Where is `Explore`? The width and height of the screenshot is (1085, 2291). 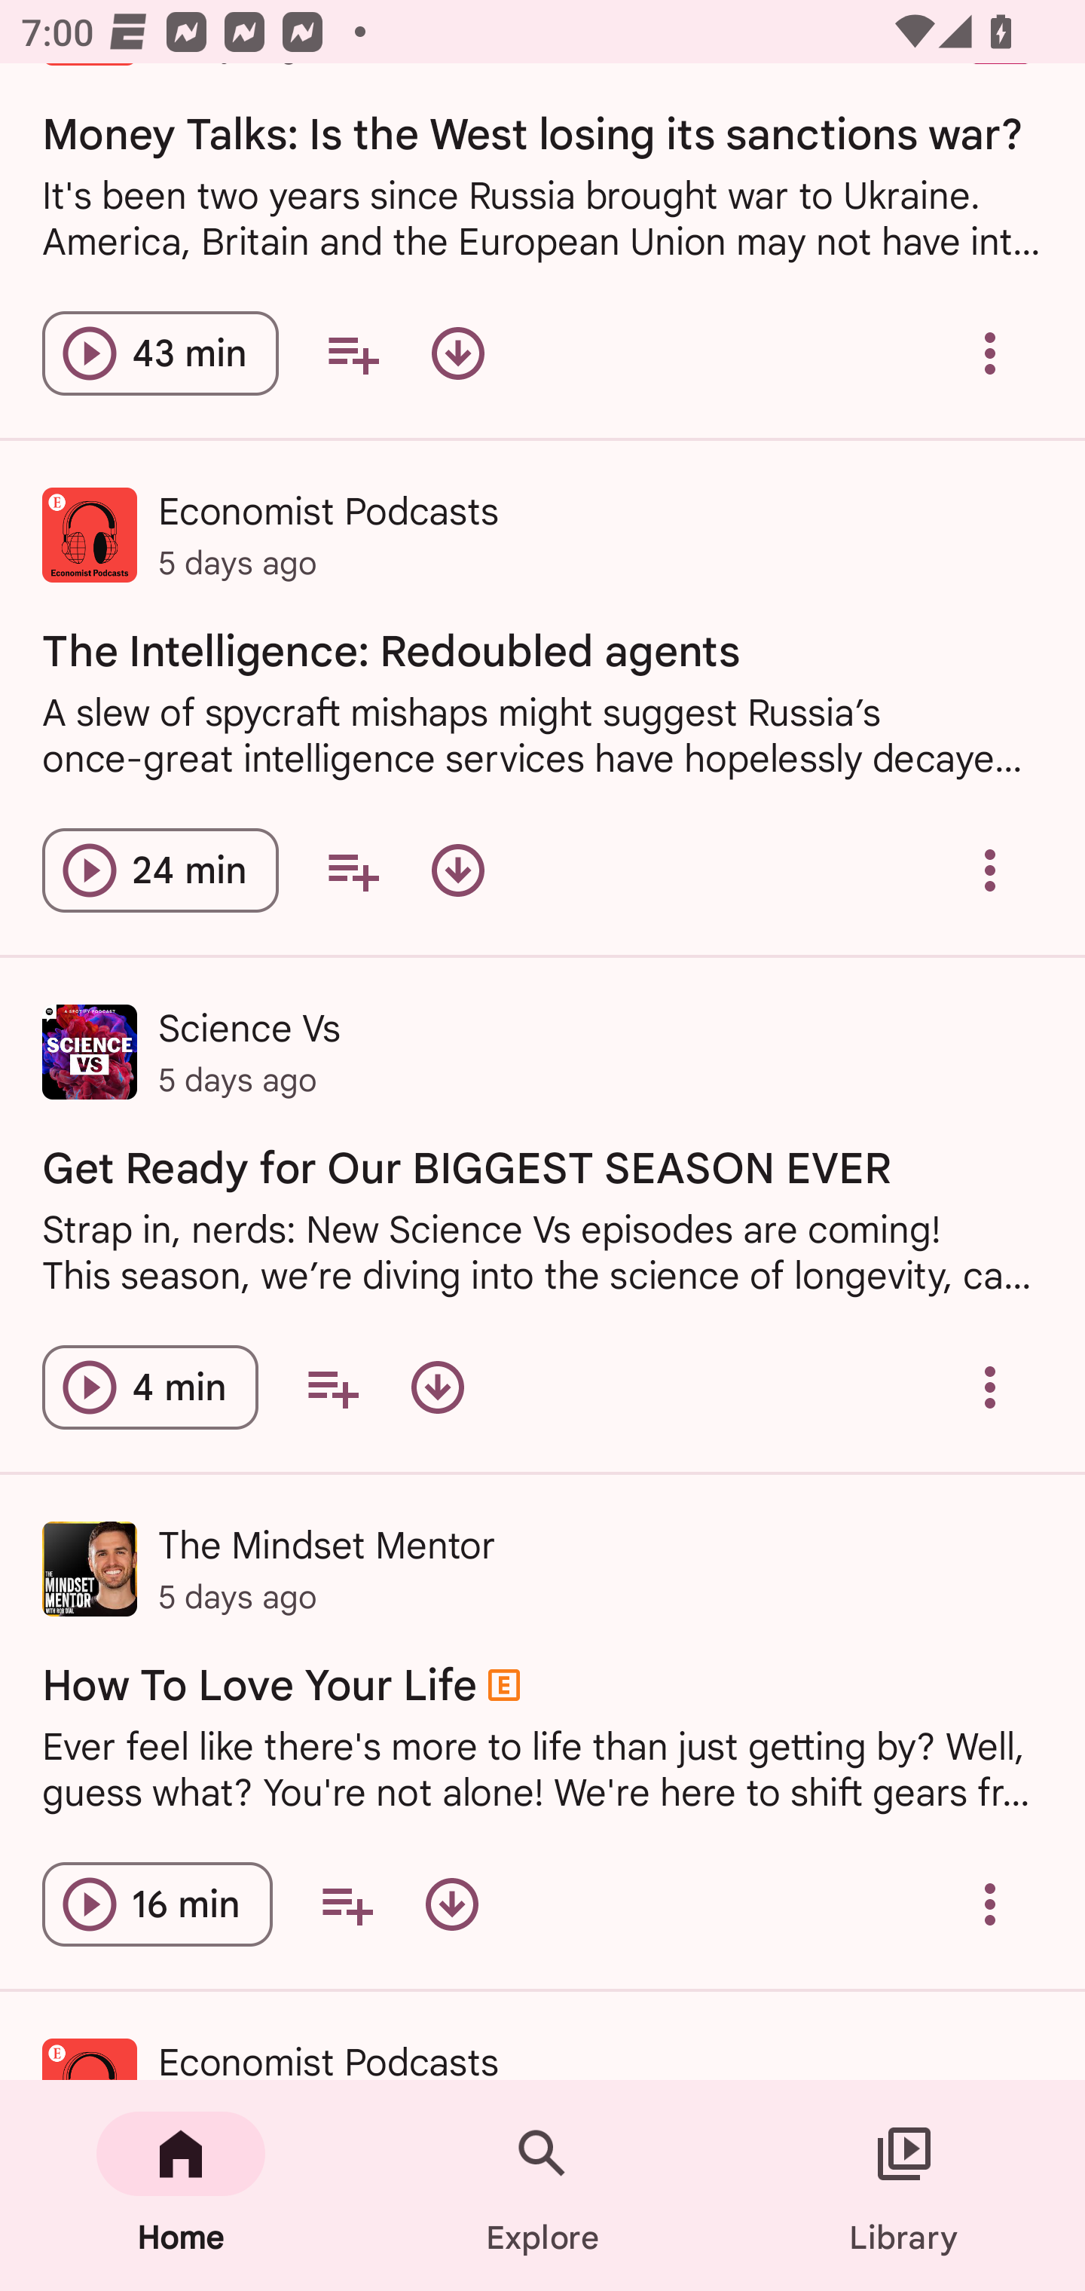 Explore is located at coordinates (542, 2185).